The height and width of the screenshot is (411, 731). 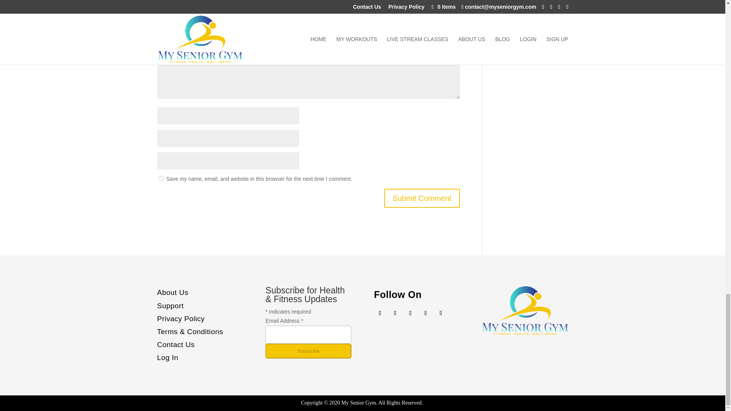 What do you see at coordinates (308, 351) in the screenshot?
I see `Subscribe` at bounding box center [308, 351].